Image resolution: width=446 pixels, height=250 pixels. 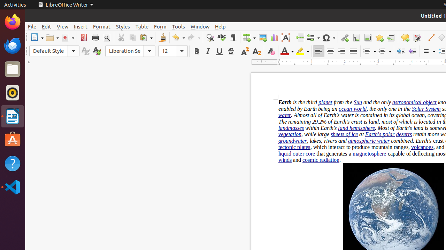 What do you see at coordinates (13, 69) in the screenshot?
I see `Files` at bounding box center [13, 69].